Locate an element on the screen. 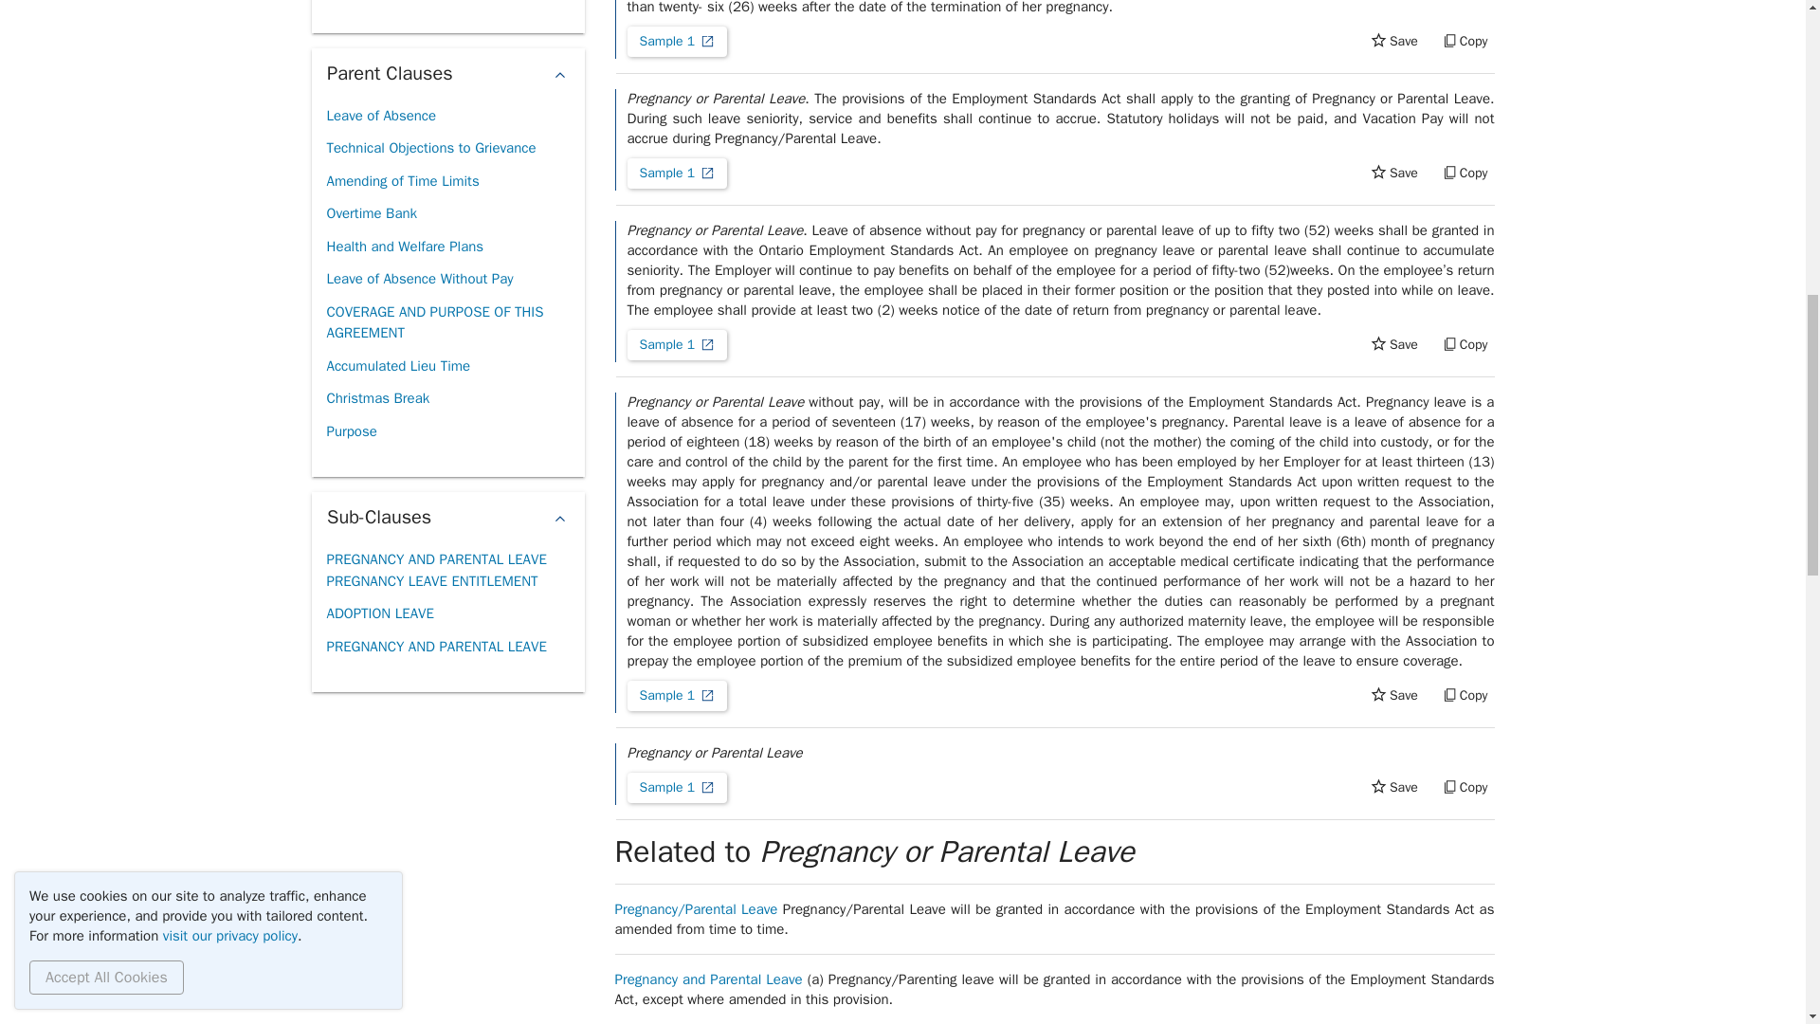  COVERAGE AND PURPOSE OF THIS AGREEMENT is located at coordinates (446, 322).